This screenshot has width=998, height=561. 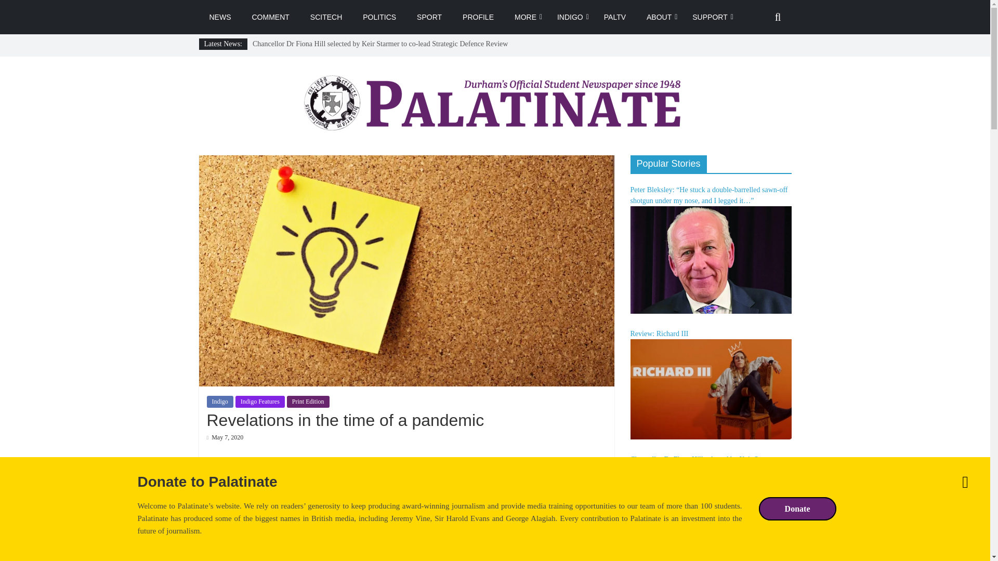 What do you see at coordinates (220, 17) in the screenshot?
I see `NEWS` at bounding box center [220, 17].